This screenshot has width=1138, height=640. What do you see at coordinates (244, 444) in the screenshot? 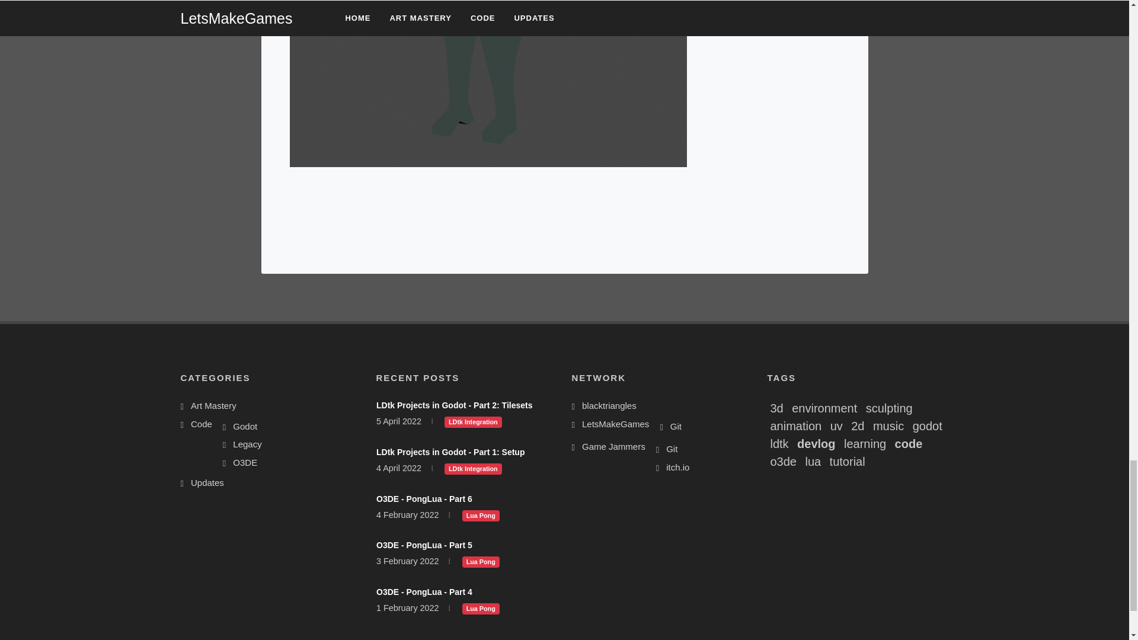
I see `Legacy` at bounding box center [244, 444].